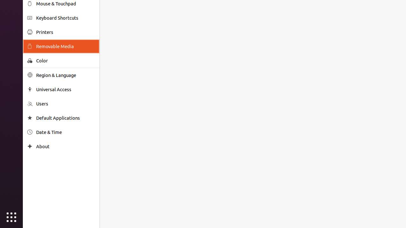 This screenshot has height=228, width=406. What do you see at coordinates (66, 4) in the screenshot?
I see `Mouse & Touchpad` at bounding box center [66, 4].